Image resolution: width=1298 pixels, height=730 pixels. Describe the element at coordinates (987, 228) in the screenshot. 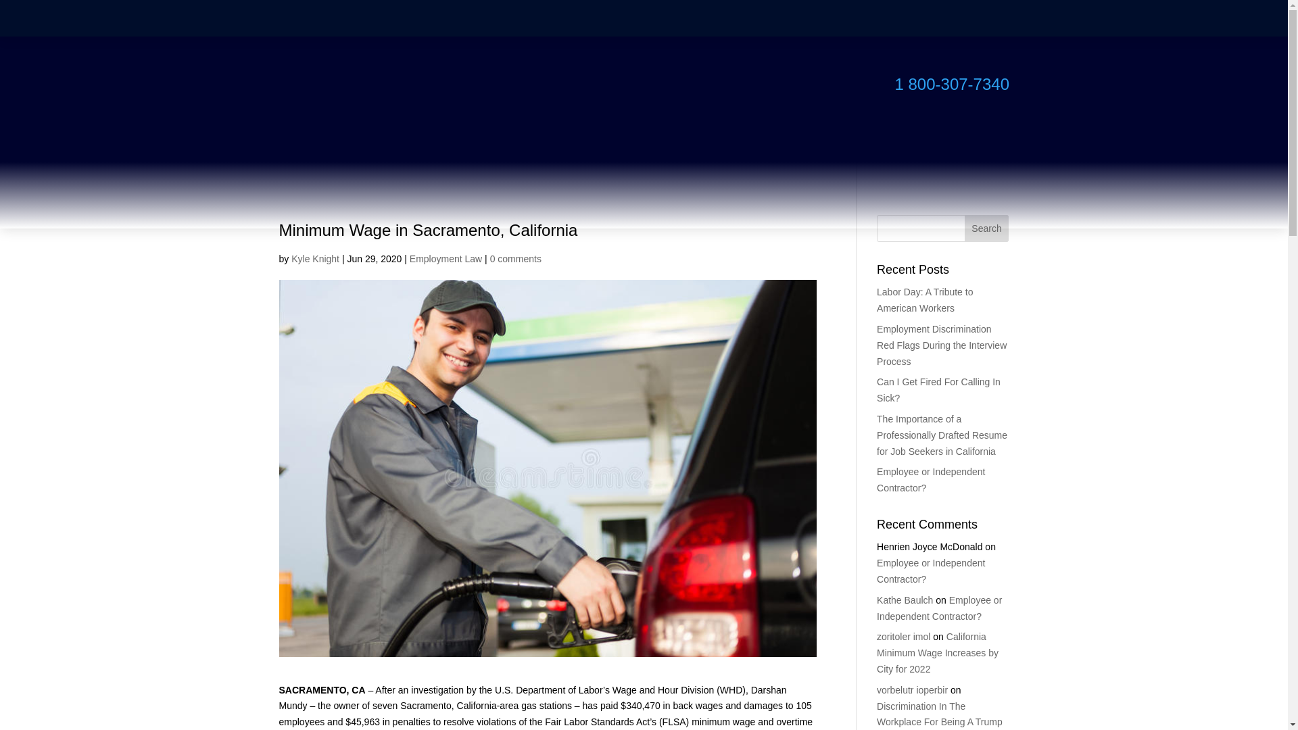

I see `Search` at that location.